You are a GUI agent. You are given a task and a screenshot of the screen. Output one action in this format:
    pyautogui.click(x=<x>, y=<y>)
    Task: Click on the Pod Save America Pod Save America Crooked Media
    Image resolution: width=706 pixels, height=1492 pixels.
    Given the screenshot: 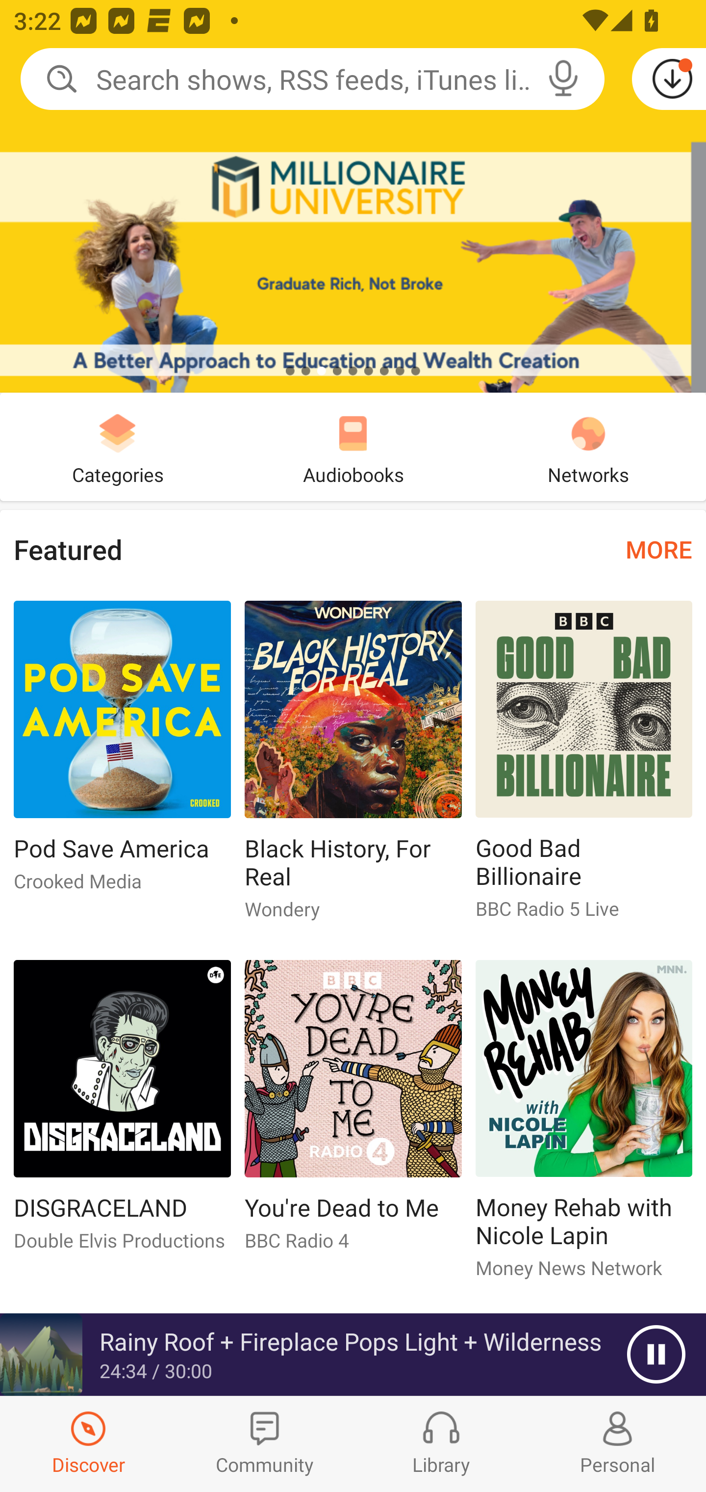 What is the action you would take?
    pyautogui.click(x=122, y=754)
    